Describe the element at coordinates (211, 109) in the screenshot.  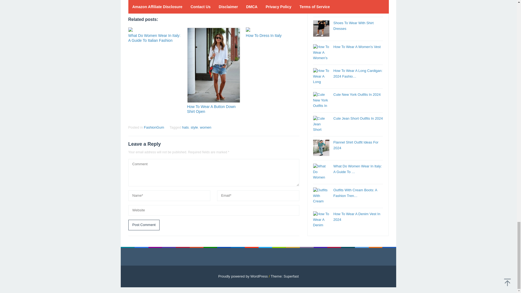
I see `How To Wear A Button Down Shirt Open` at that location.